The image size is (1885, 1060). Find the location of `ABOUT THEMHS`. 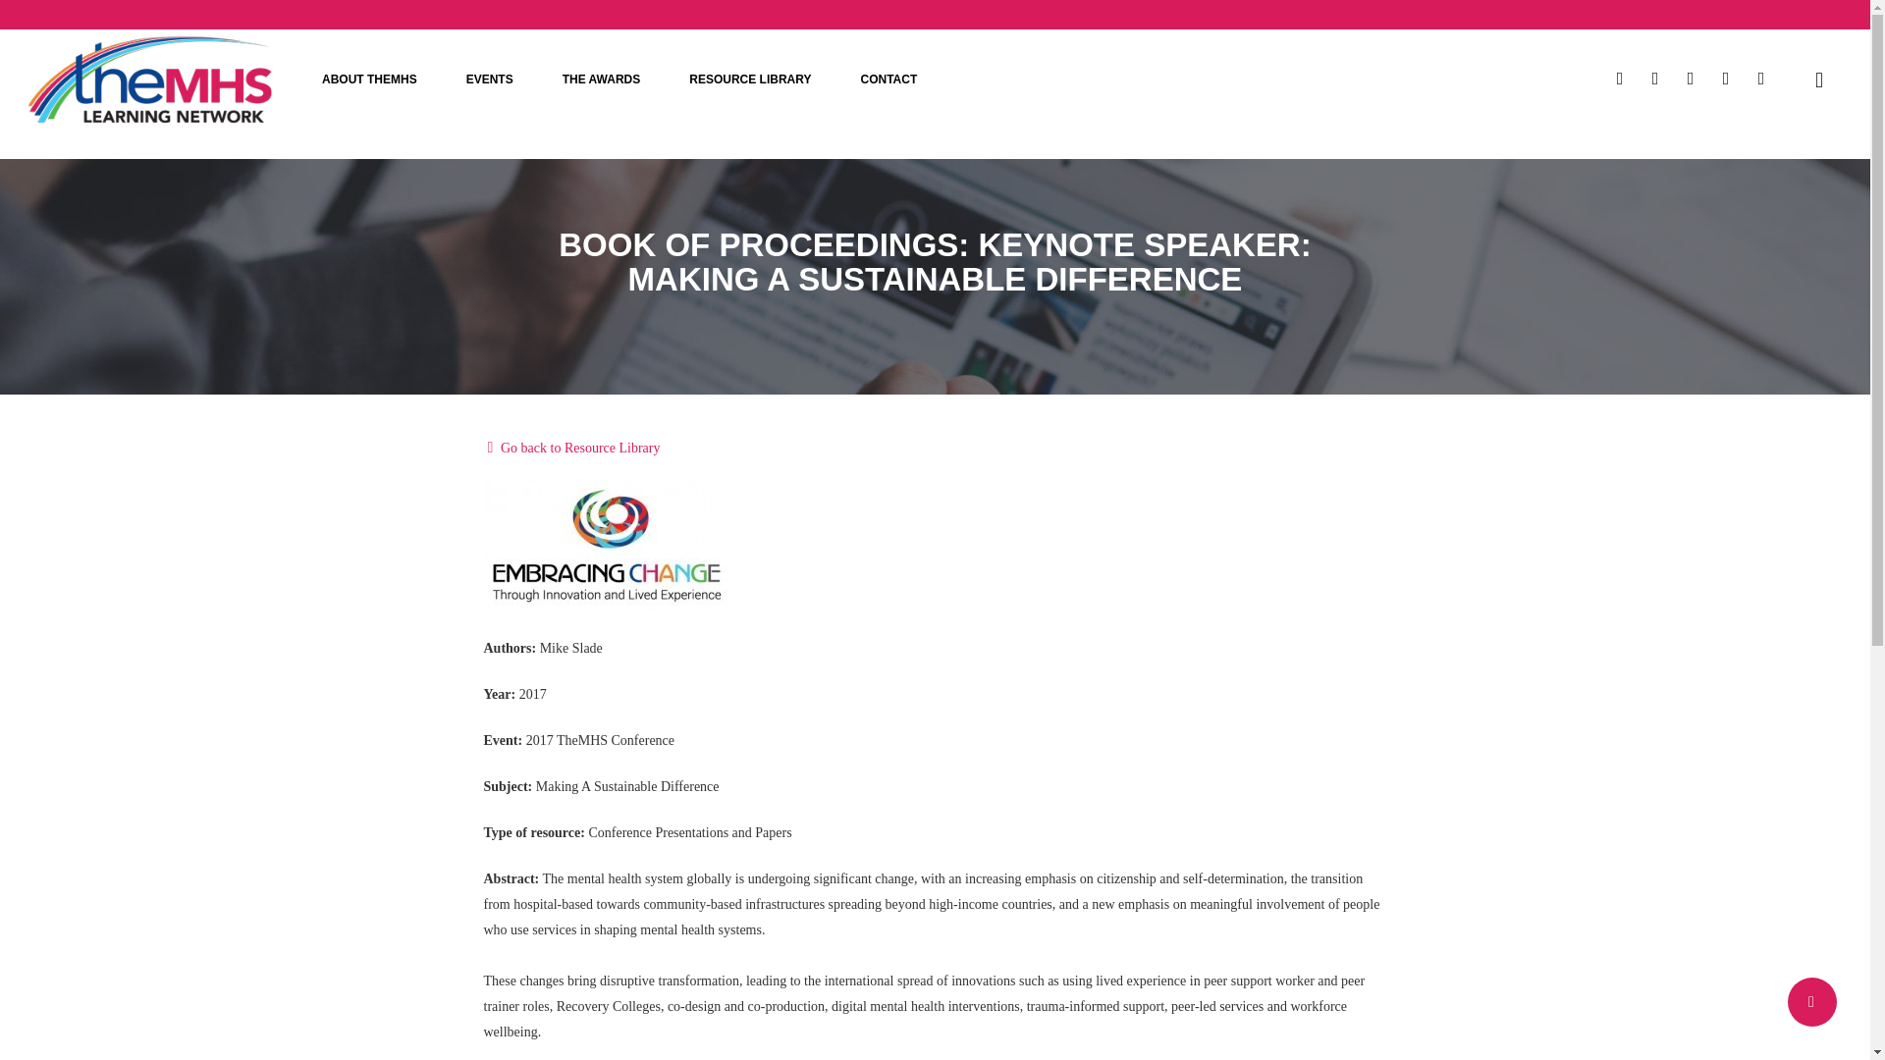

ABOUT THEMHS is located at coordinates (369, 79).